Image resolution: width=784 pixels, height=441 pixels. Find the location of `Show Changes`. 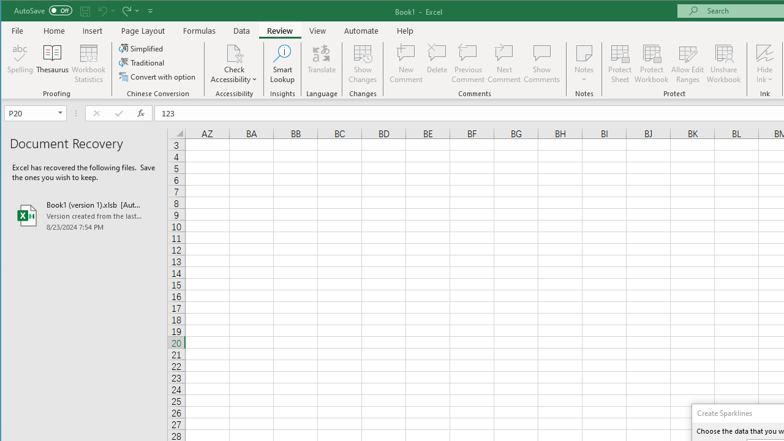

Show Changes is located at coordinates (363, 64).